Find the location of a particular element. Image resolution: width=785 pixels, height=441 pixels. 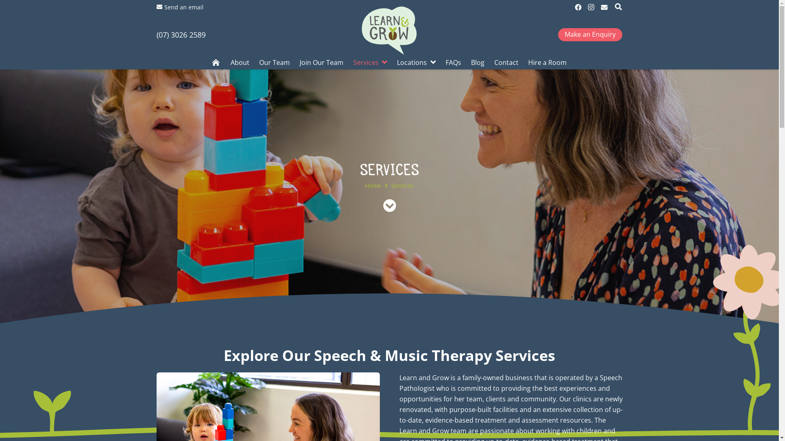

Send an email is located at coordinates (180, 7).